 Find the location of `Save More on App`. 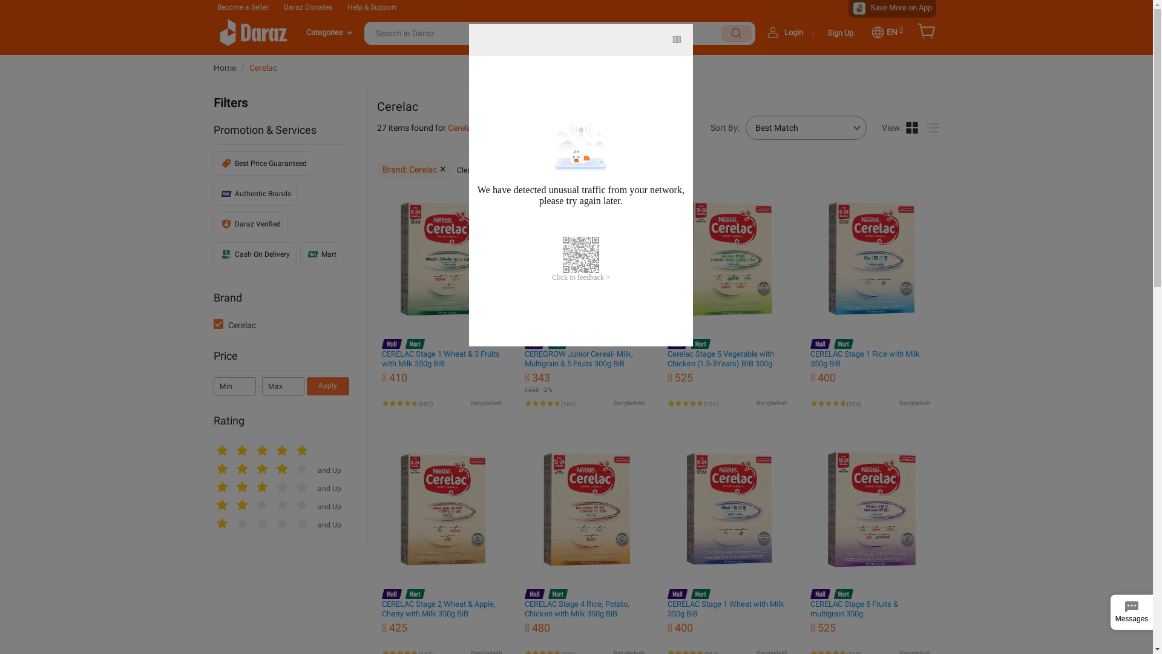

Save More on App is located at coordinates (901, 7).